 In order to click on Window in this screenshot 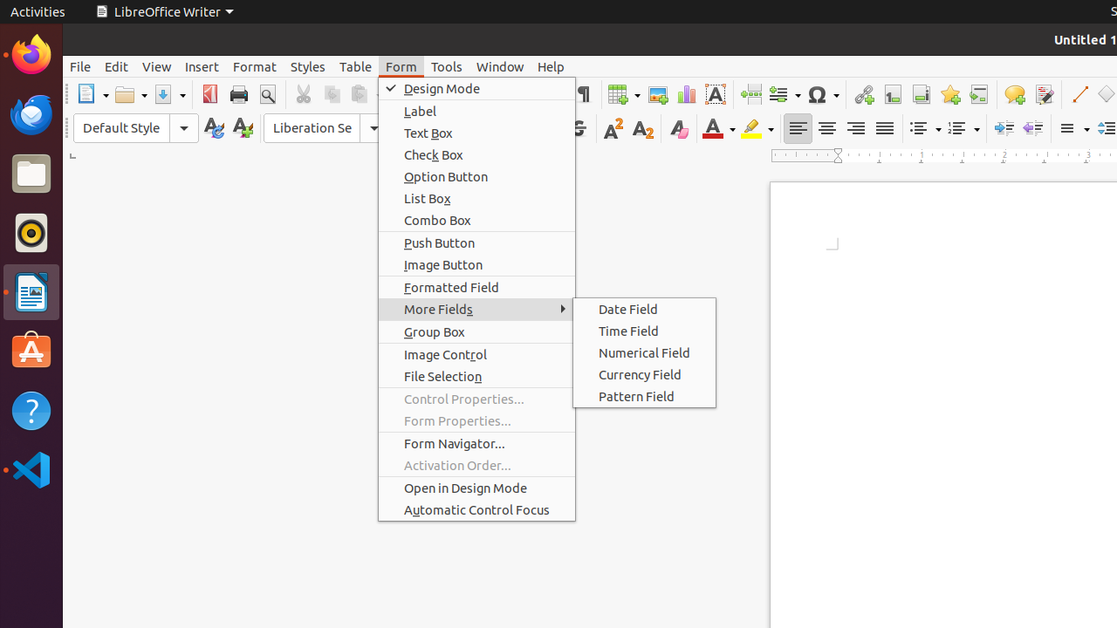, I will do `click(500, 66)`.